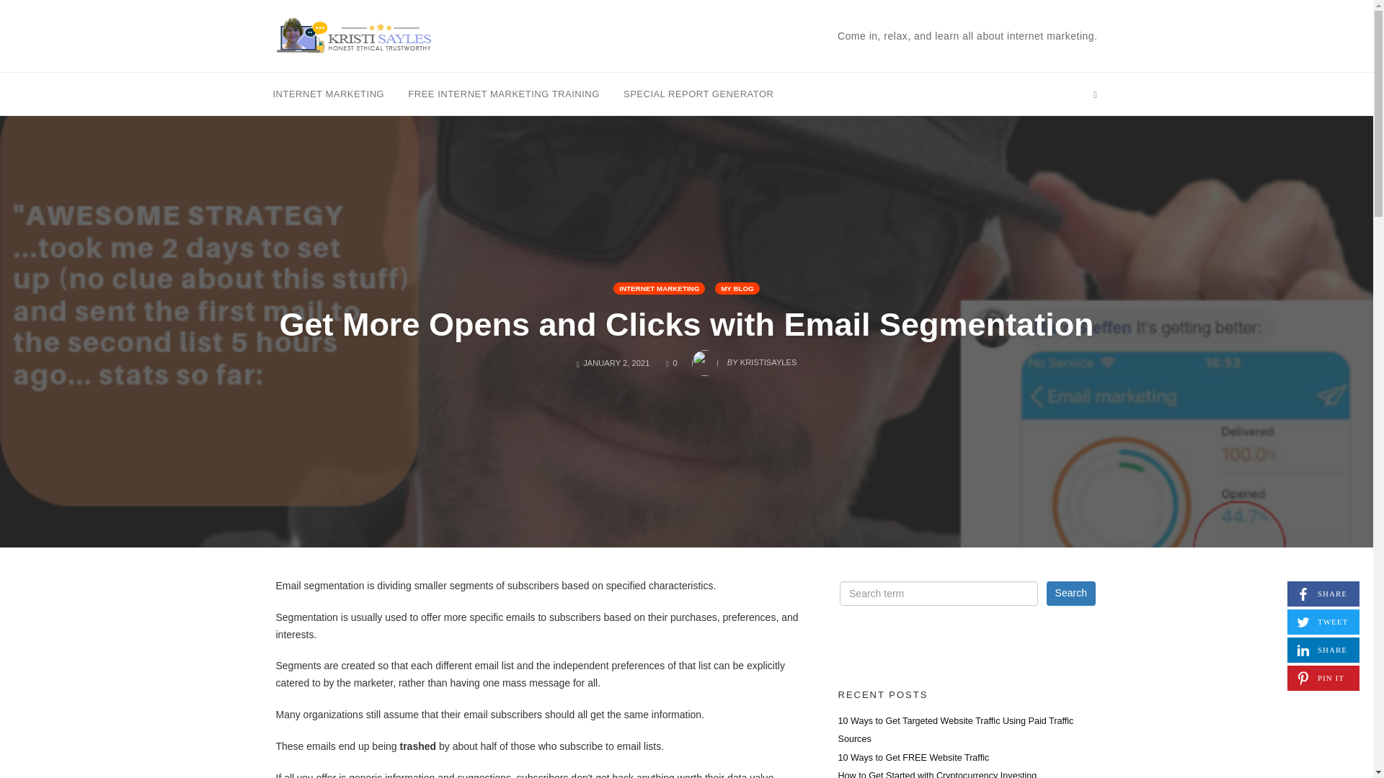 Image resolution: width=1384 pixels, height=778 pixels. What do you see at coordinates (1071, 594) in the screenshot?
I see `Search` at bounding box center [1071, 594].